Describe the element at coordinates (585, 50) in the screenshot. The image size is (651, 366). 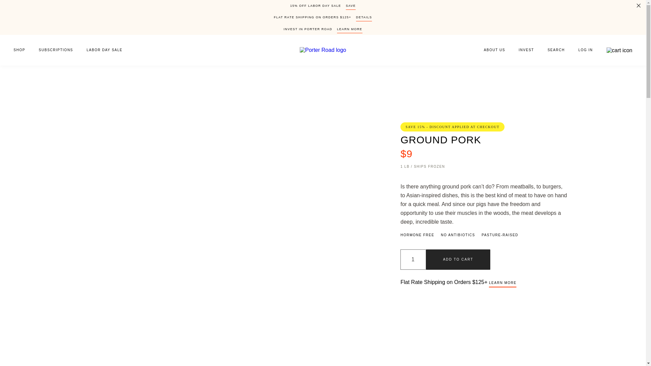
I see `LOG IN` at that location.